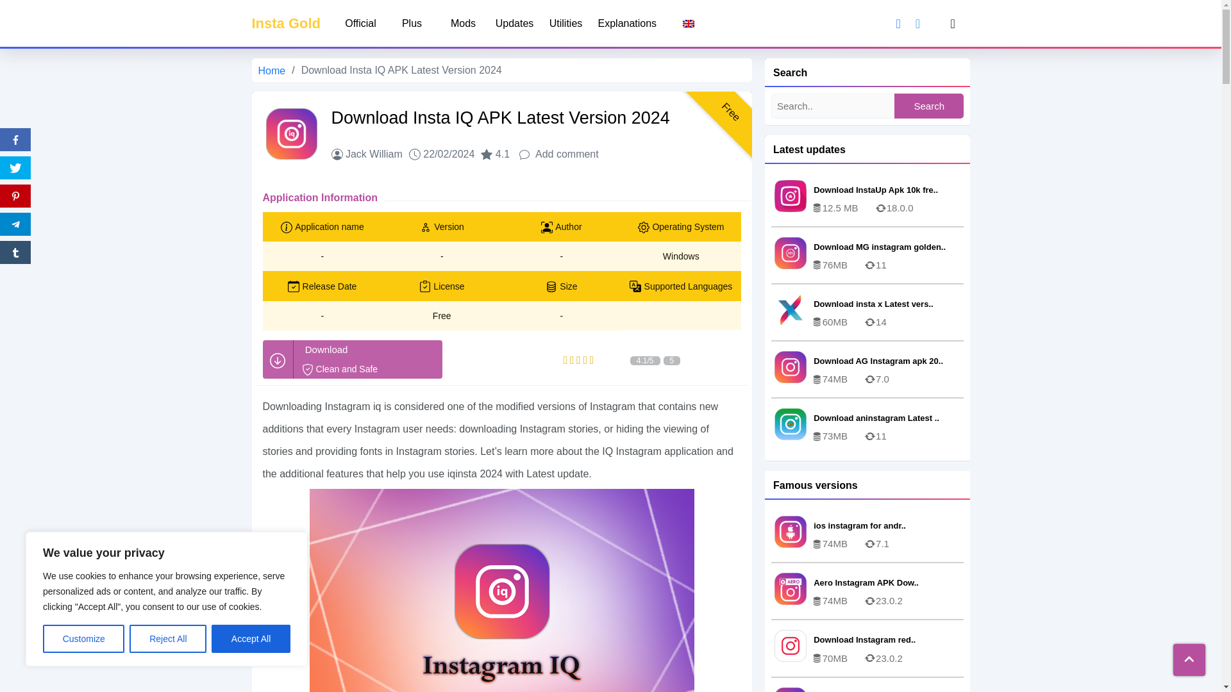  What do you see at coordinates (627, 23) in the screenshot?
I see `Explanations` at bounding box center [627, 23].